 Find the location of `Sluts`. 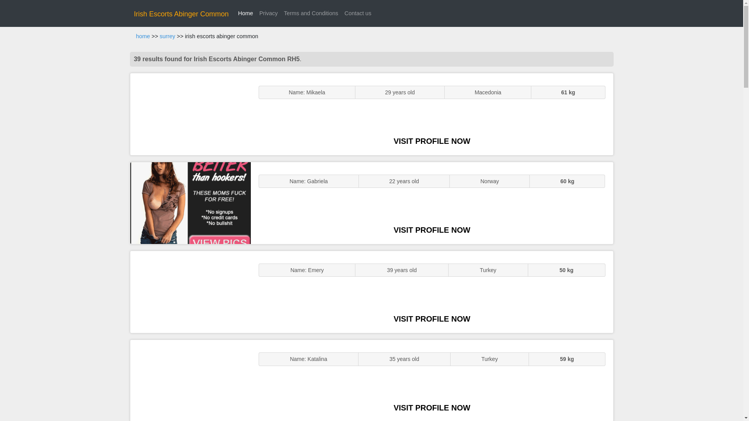

Sluts is located at coordinates (190, 380).